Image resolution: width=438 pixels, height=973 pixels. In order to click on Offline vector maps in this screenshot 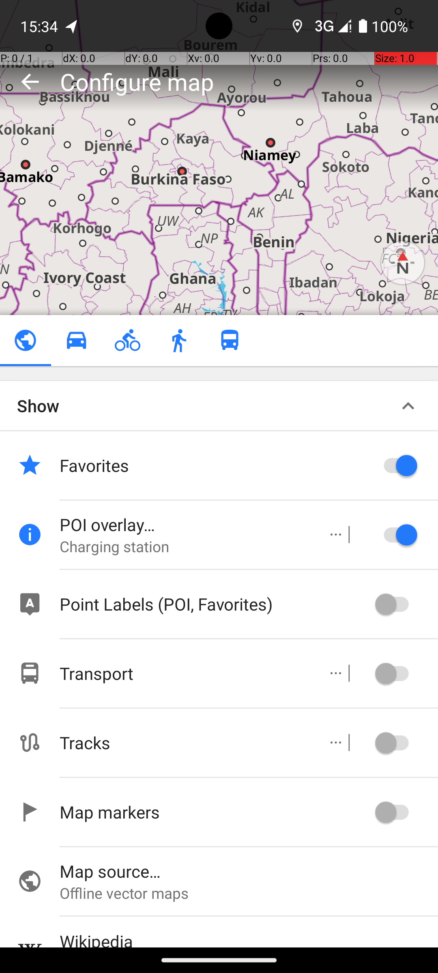, I will do `click(249, 893)`.